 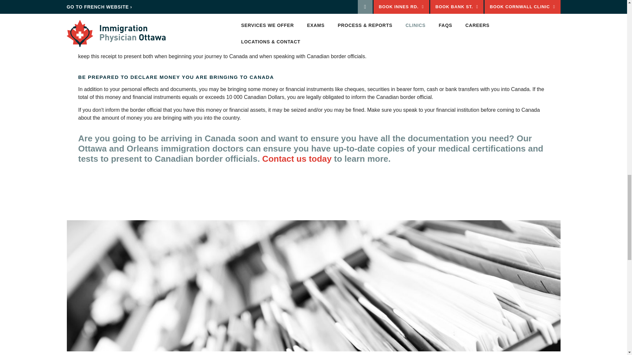 What do you see at coordinates (297, 158) in the screenshot?
I see `Contact us today` at bounding box center [297, 158].